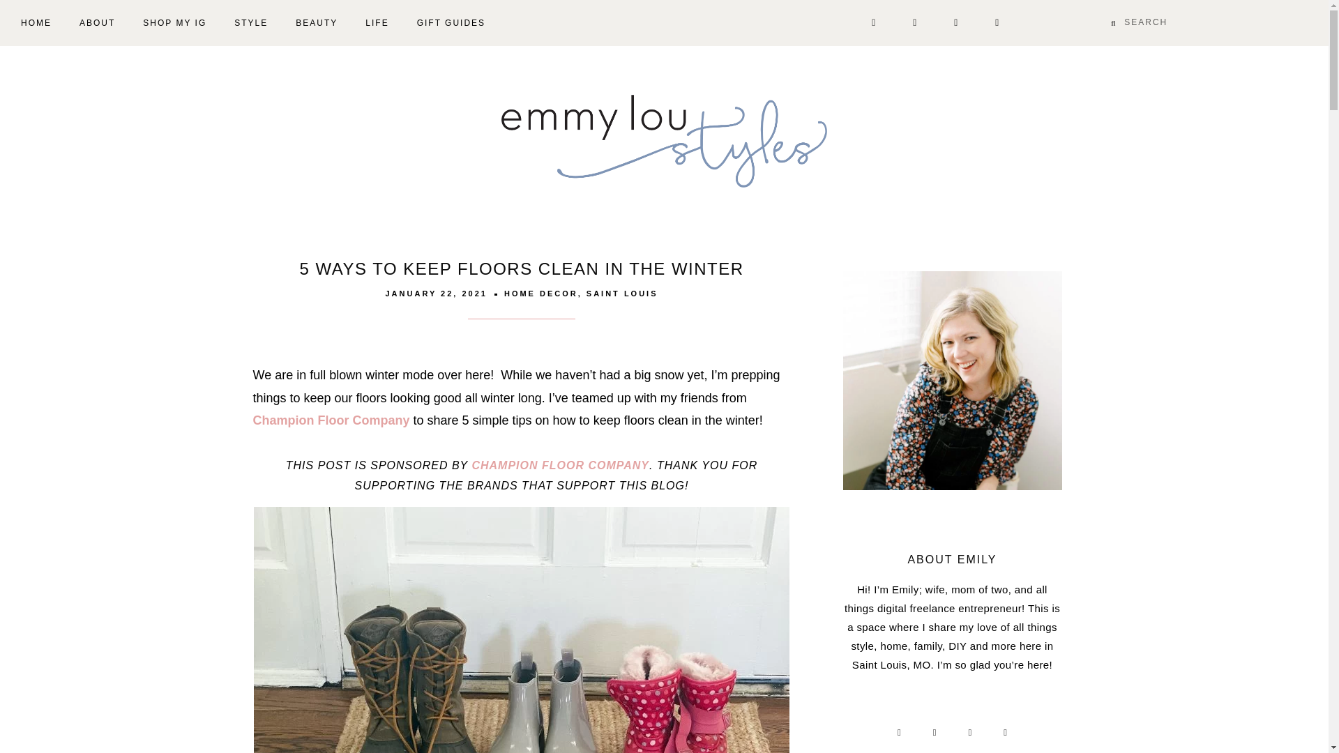  Describe the element at coordinates (251, 22) in the screenshot. I see `STYLE` at that location.